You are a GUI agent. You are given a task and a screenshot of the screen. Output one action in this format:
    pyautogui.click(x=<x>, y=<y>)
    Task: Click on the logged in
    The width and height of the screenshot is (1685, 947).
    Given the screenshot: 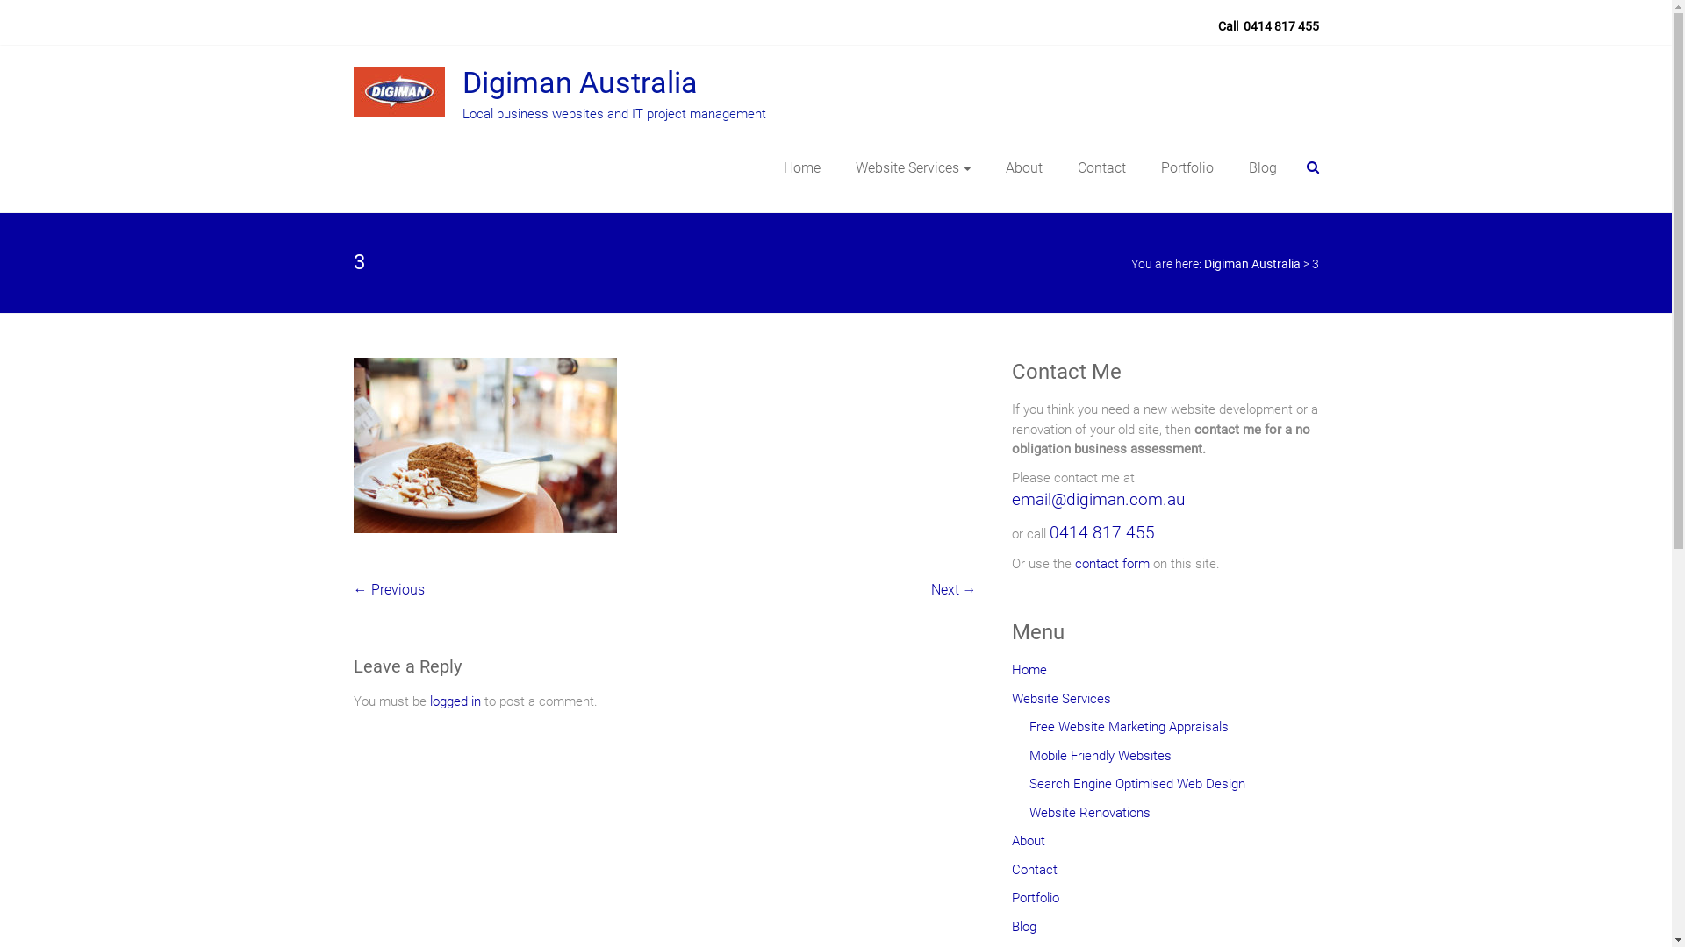 What is the action you would take?
    pyautogui.click(x=455, y=701)
    